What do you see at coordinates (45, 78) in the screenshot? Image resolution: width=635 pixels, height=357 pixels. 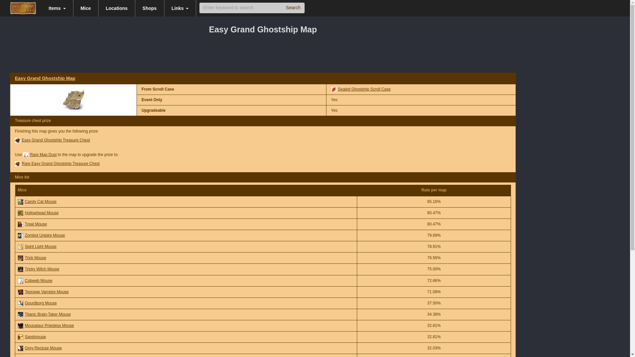 I see `Easy Grand Ghostship Map` at bounding box center [45, 78].